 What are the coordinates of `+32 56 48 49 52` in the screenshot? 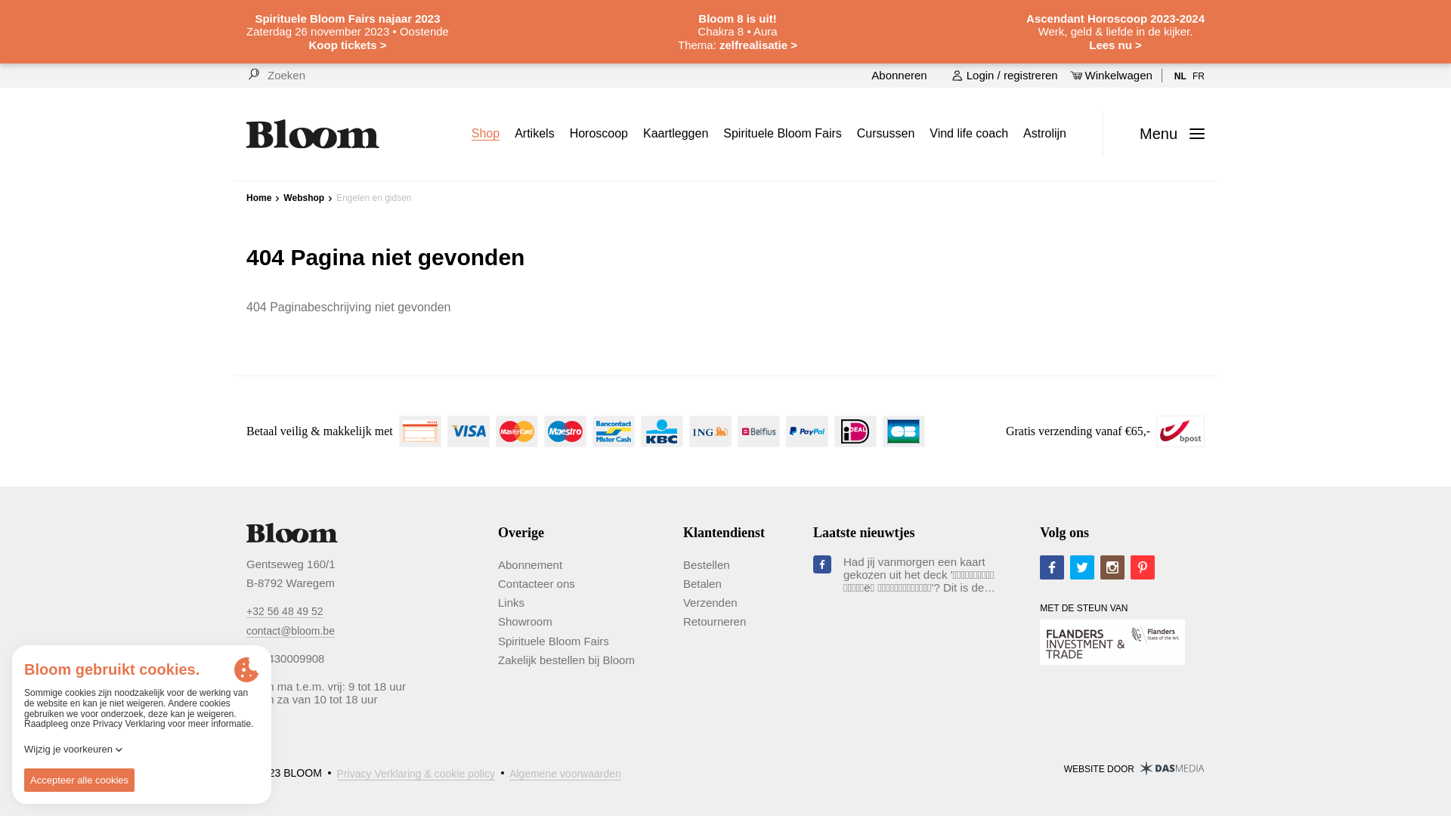 It's located at (285, 610).